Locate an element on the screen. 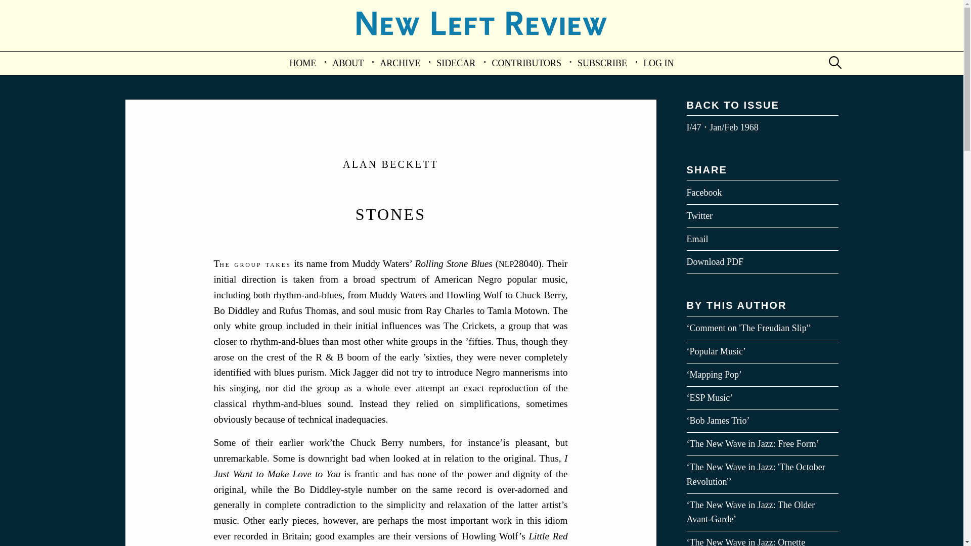  Email is located at coordinates (763, 239).